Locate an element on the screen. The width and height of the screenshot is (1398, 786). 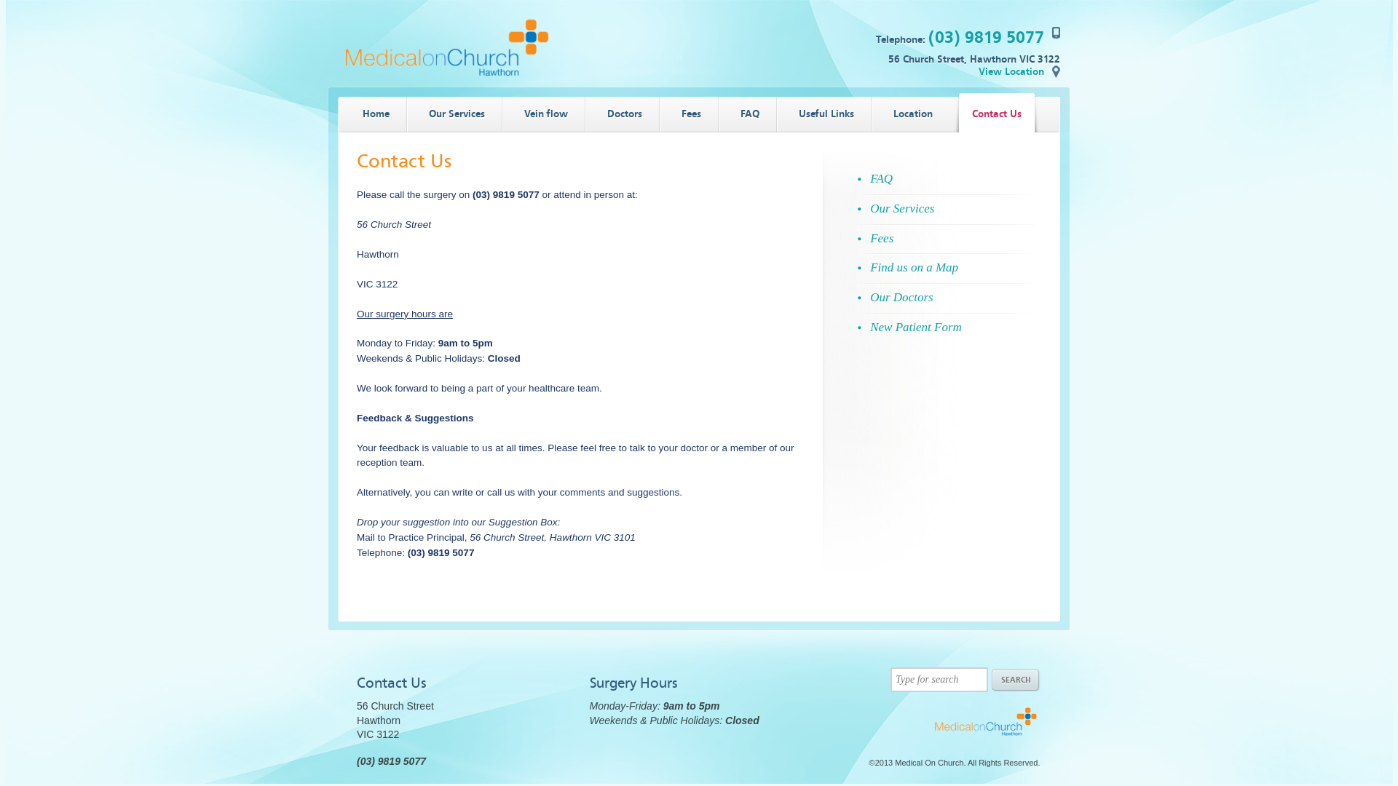
Vein flow is located at coordinates (540, 113).